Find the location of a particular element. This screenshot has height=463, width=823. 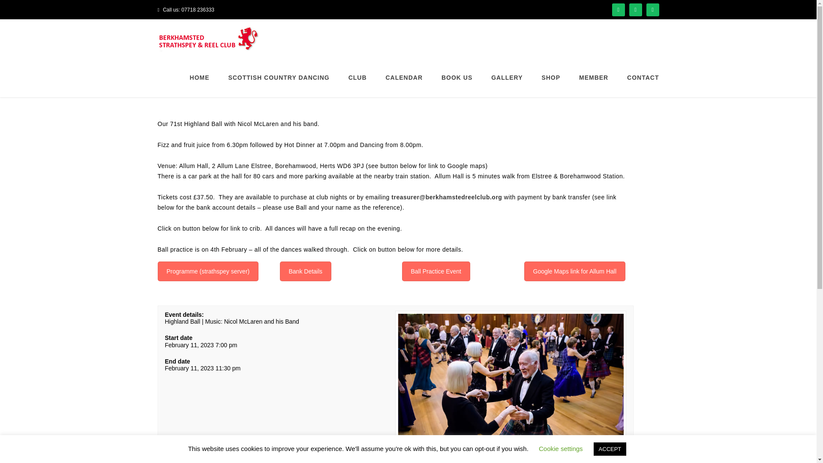

CONTACT is located at coordinates (639, 77).